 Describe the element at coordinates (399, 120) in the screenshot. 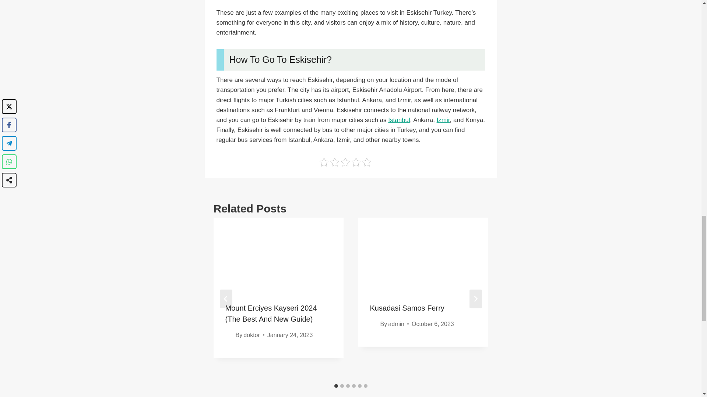

I see `Istanbul` at that location.